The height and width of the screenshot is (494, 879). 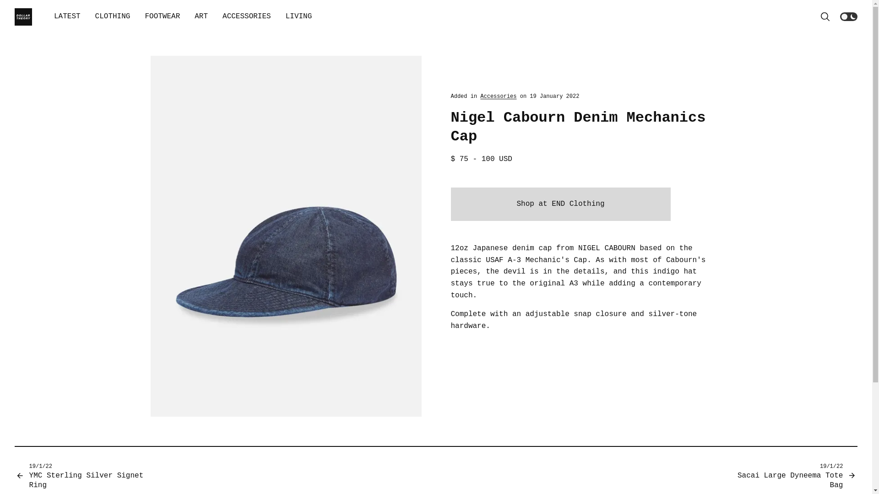 I want to click on Previous Post, so click(x=88, y=476).